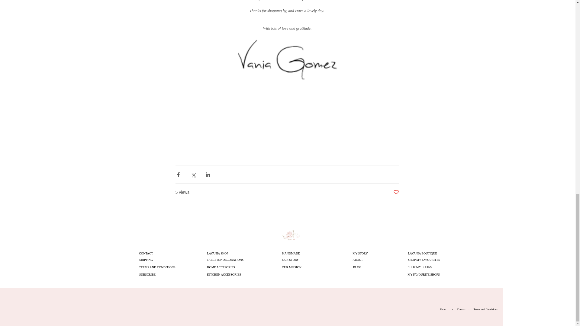  Describe the element at coordinates (396, 193) in the screenshot. I see `Post not marked as liked` at that location.